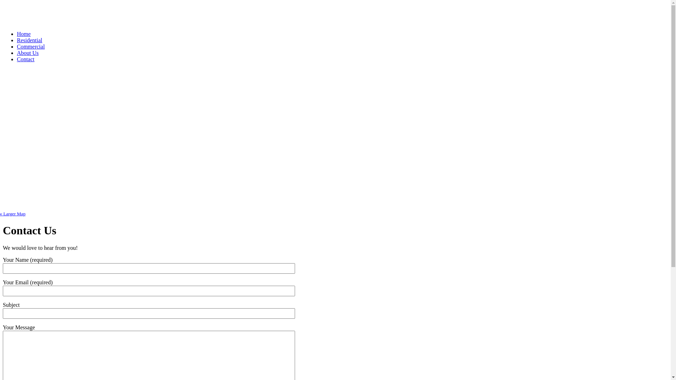 The image size is (676, 380). I want to click on Residential, so click(30, 40).